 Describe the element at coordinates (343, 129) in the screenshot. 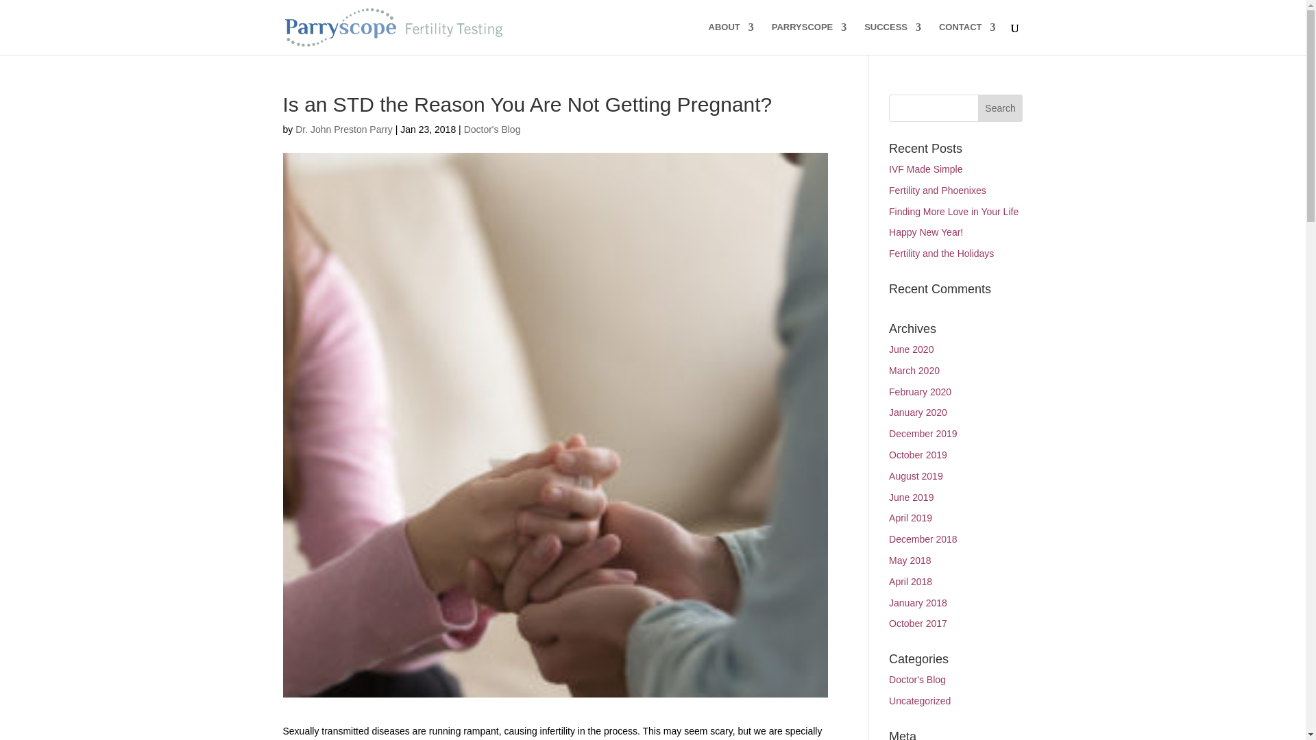

I see `Posts by Dr. John Preston Parry` at that location.